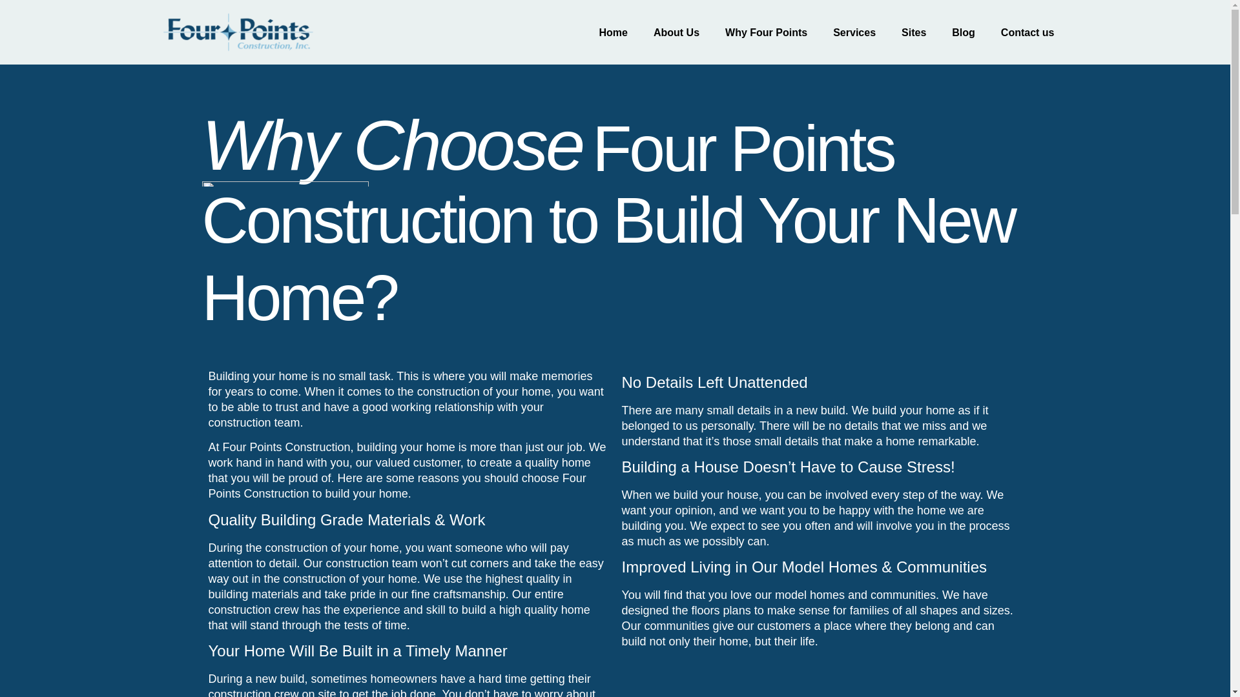 The width and height of the screenshot is (1240, 697). I want to click on About Us, so click(676, 32).